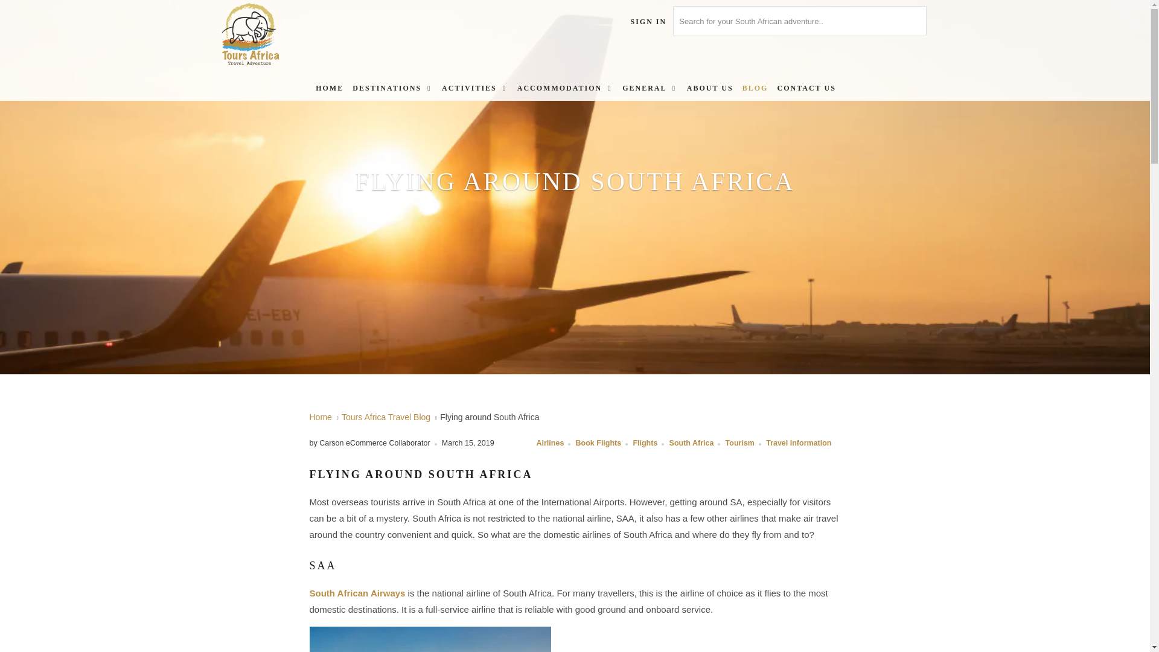 Image resolution: width=1159 pixels, height=652 pixels. I want to click on Tours Africa Travel Blog tagged Airlines, so click(549, 443).